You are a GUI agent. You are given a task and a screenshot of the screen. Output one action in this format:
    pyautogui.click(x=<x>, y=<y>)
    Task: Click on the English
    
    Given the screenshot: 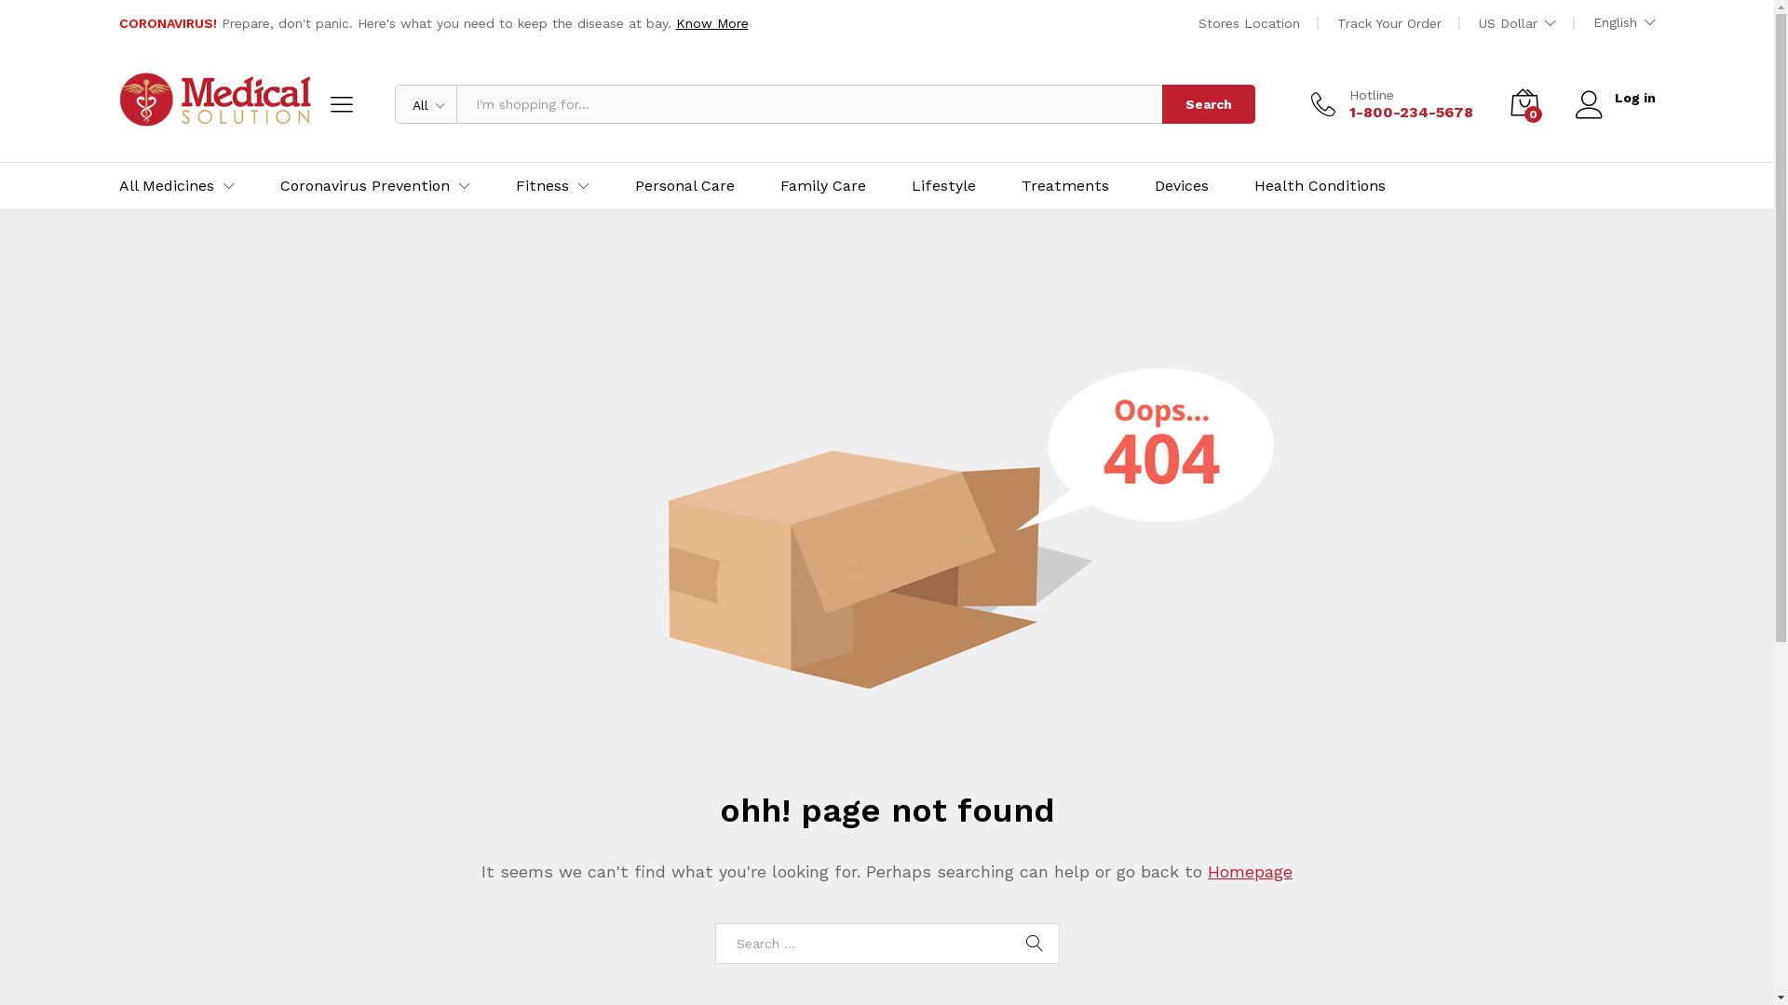 What is the action you would take?
    pyautogui.click(x=1624, y=22)
    